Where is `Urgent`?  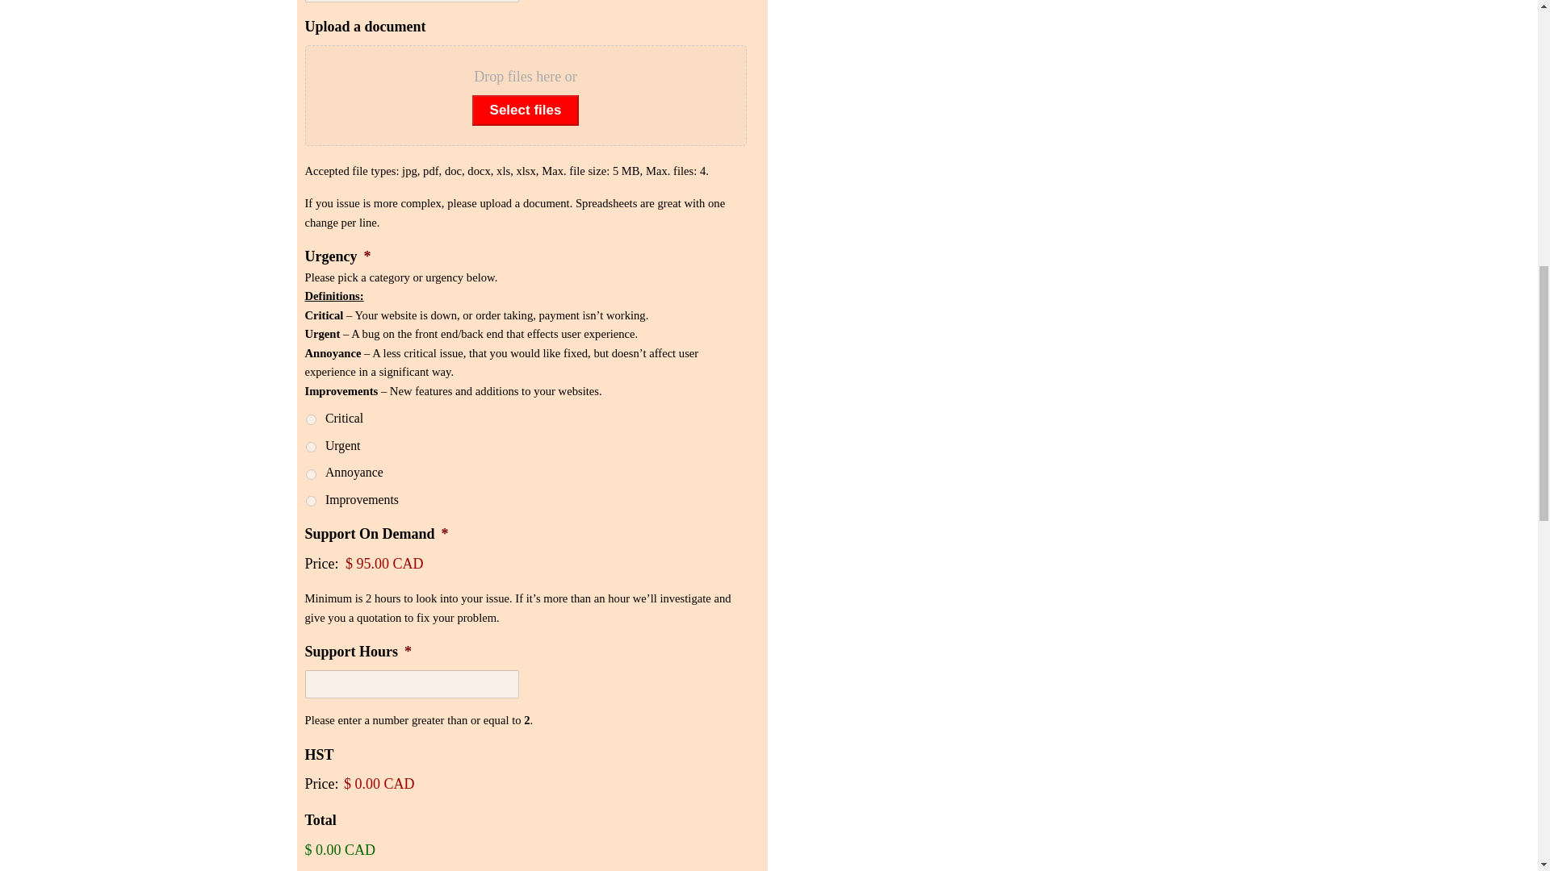
Urgent is located at coordinates (310, 447).